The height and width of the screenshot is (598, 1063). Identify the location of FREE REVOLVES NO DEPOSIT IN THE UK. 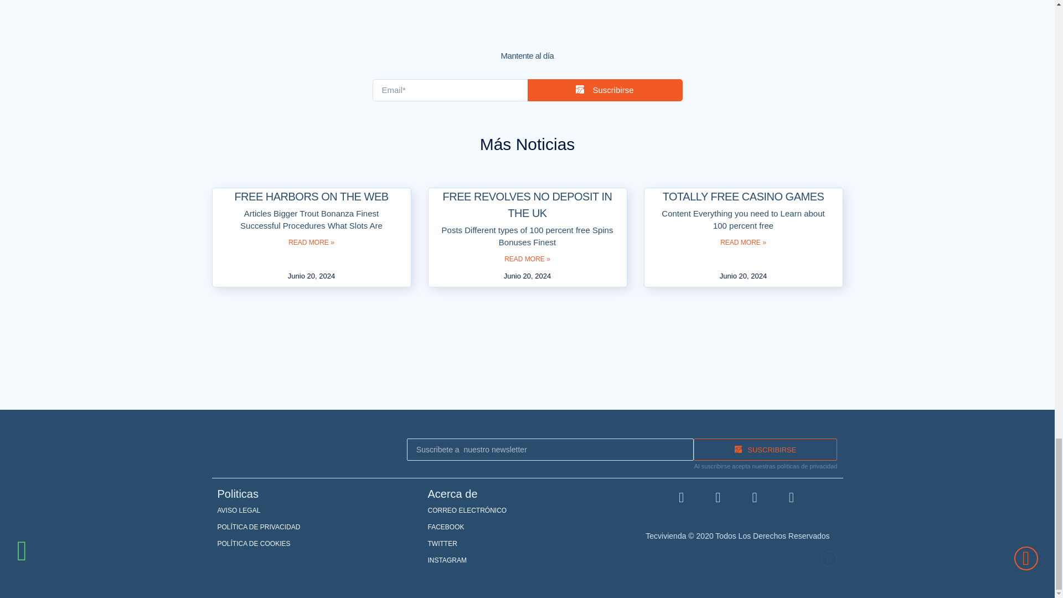
(527, 205).